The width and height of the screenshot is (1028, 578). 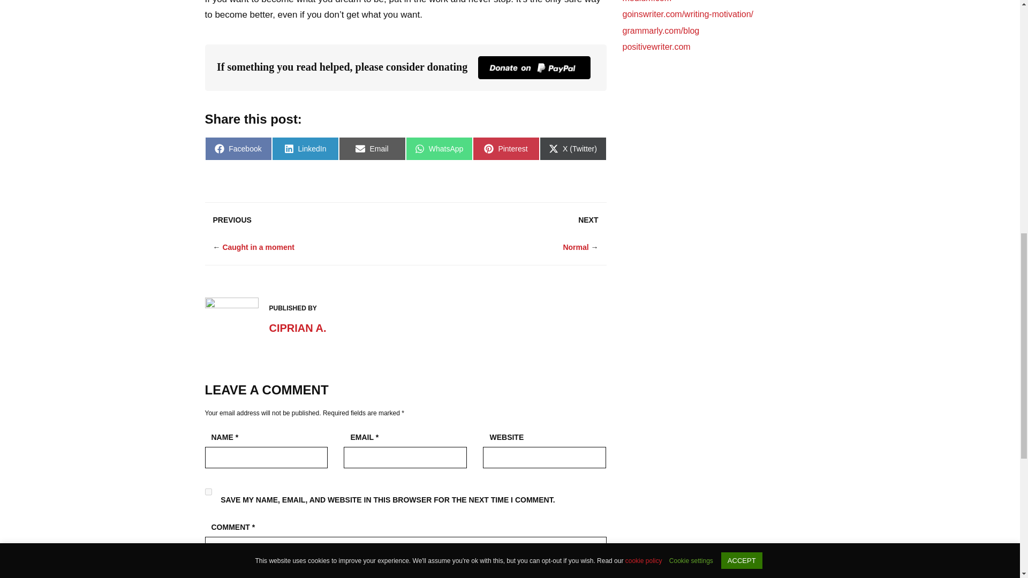 What do you see at coordinates (258, 247) in the screenshot?
I see `Caught in a moment` at bounding box center [258, 247].